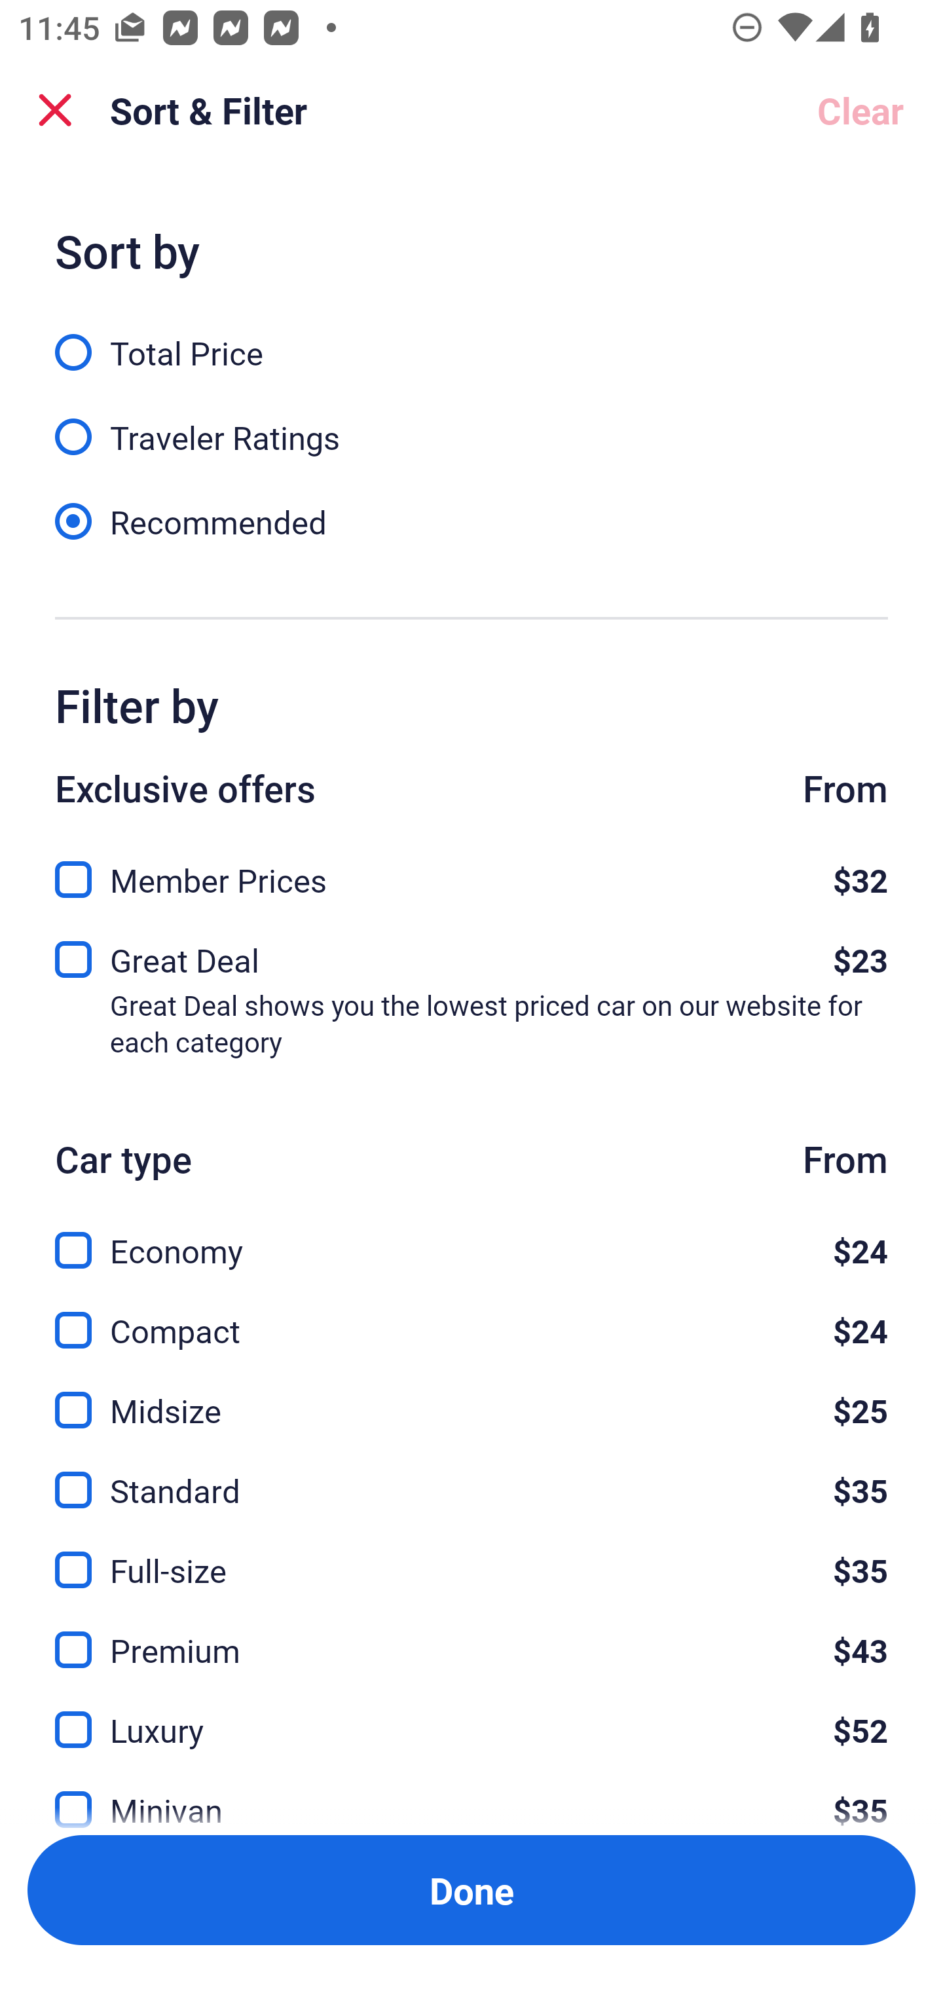  I want to click on Member Prices, $32 Member Prices $32, so click(471, 872).